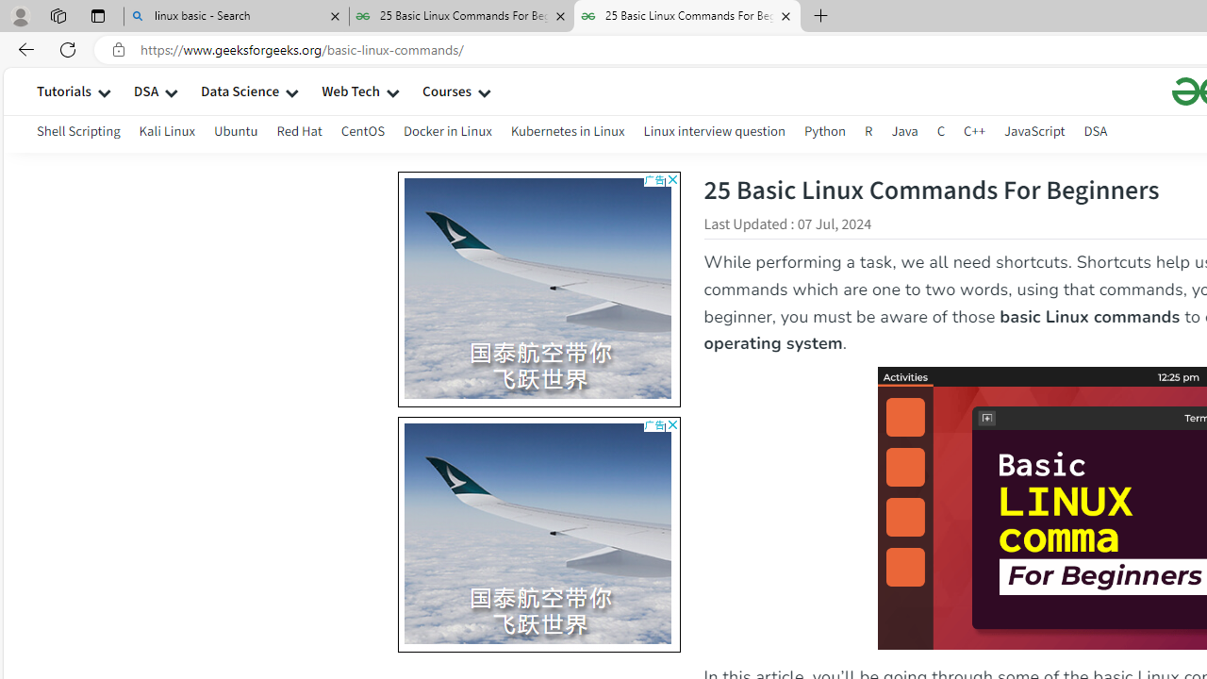 This screenshot has width=1207, height=679. I want to click on Docker in Linux, so click(447, 134).